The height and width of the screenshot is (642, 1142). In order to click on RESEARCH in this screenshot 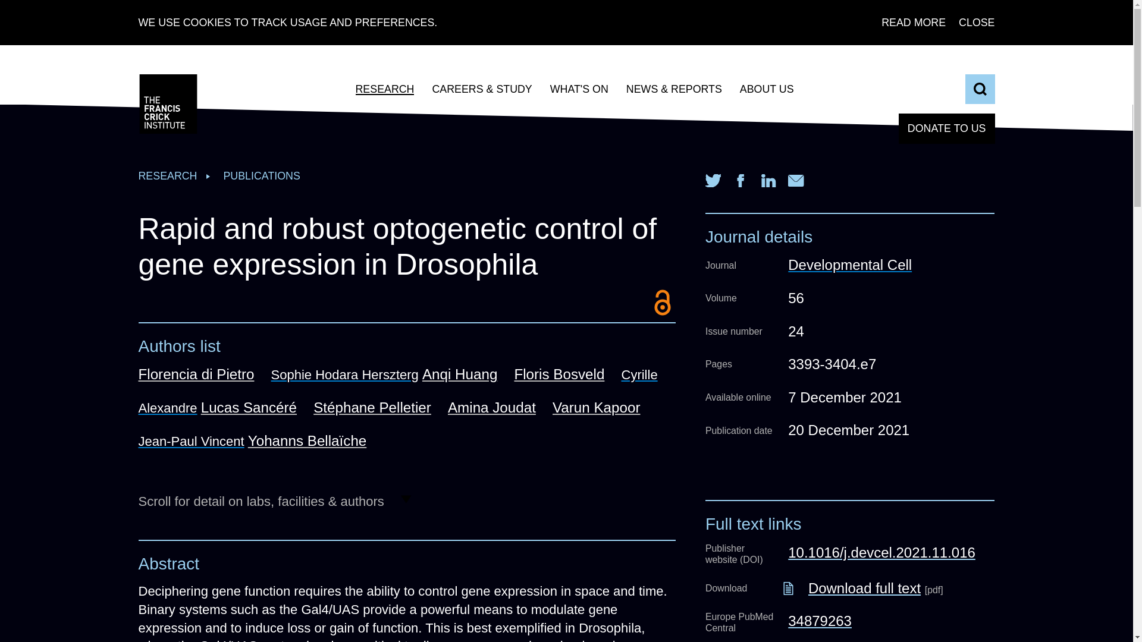, I will do `click(384, 89)`.